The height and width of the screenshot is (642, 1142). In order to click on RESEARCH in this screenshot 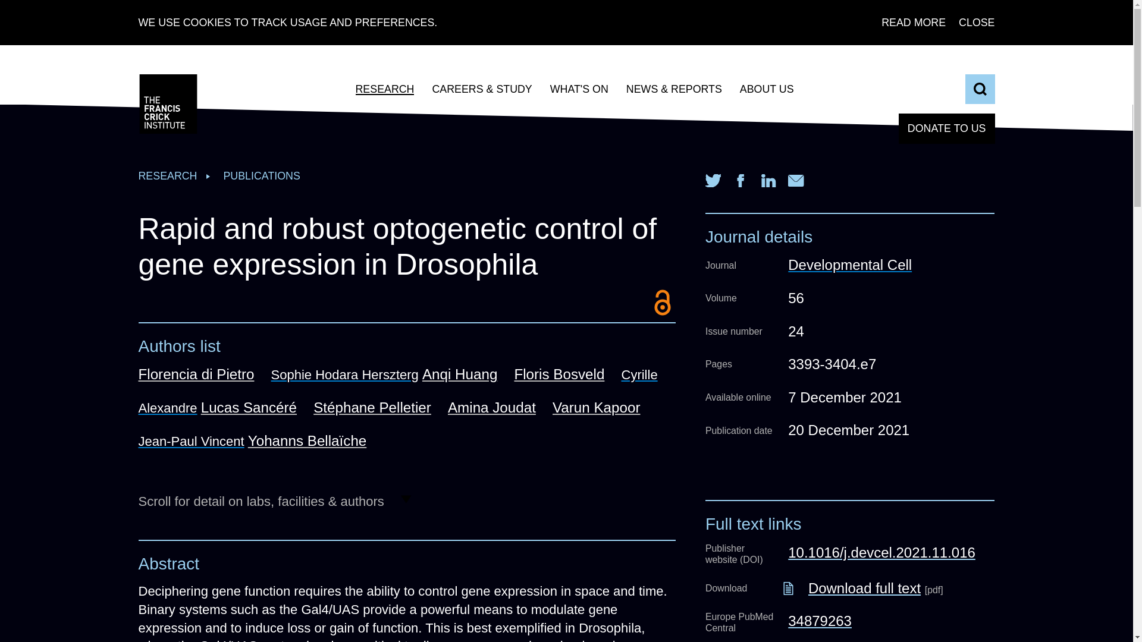, I will do `click(384, 89)`.